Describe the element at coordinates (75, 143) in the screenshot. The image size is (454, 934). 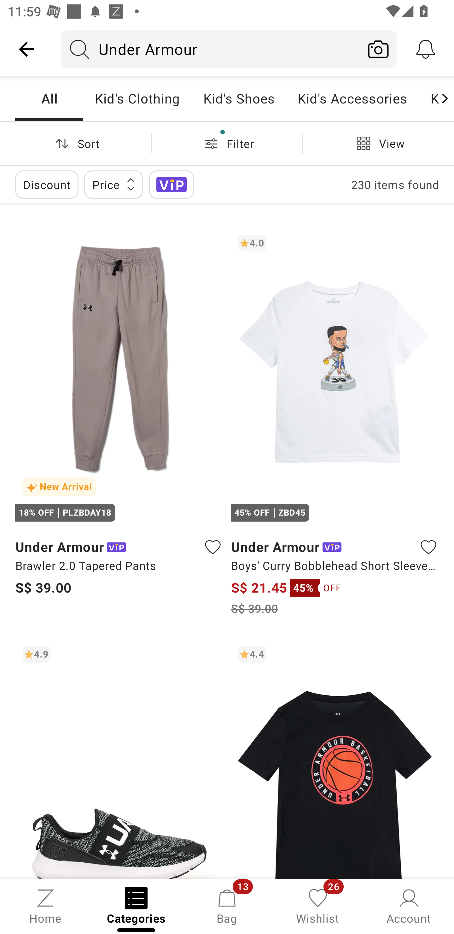
I see `Sort` at that location.